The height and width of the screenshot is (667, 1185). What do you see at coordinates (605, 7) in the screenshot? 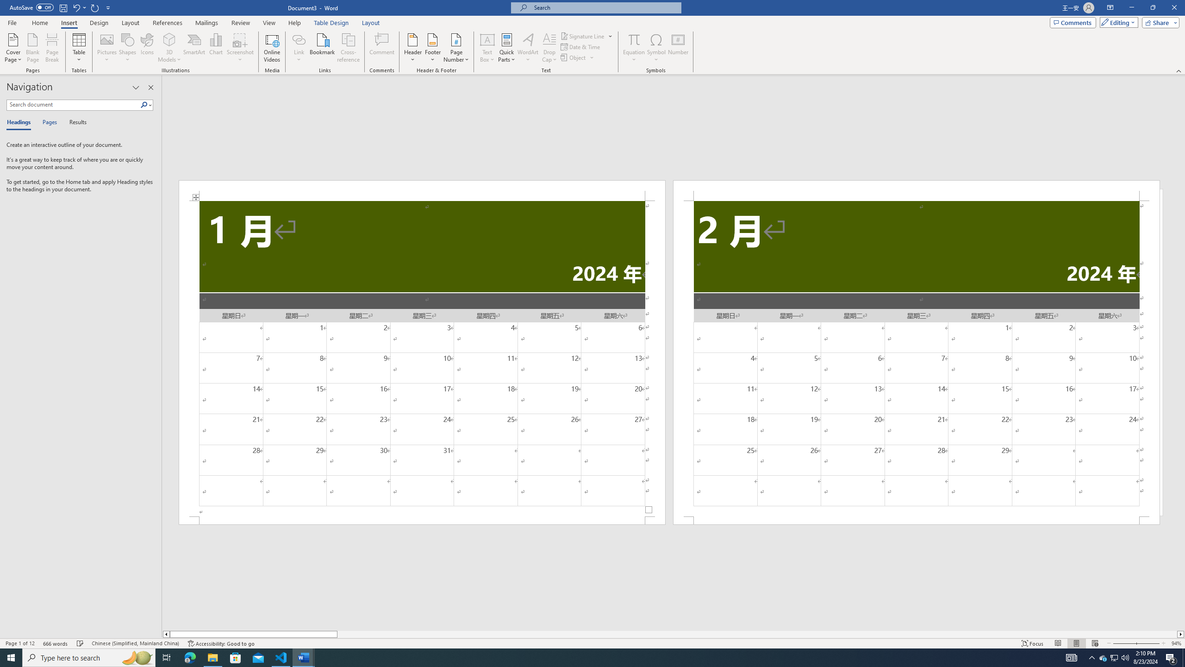
I see `Microsoft search` at bounding box center [605, 7].